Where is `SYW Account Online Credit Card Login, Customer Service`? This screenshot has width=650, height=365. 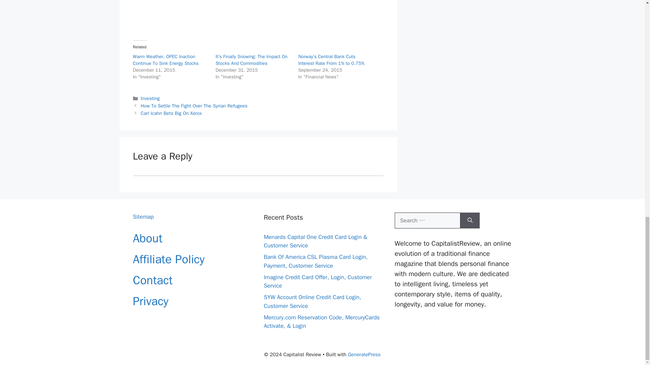
SYW Account Online Credit Card Login, Customer Service is located at coordinates (312, 301).